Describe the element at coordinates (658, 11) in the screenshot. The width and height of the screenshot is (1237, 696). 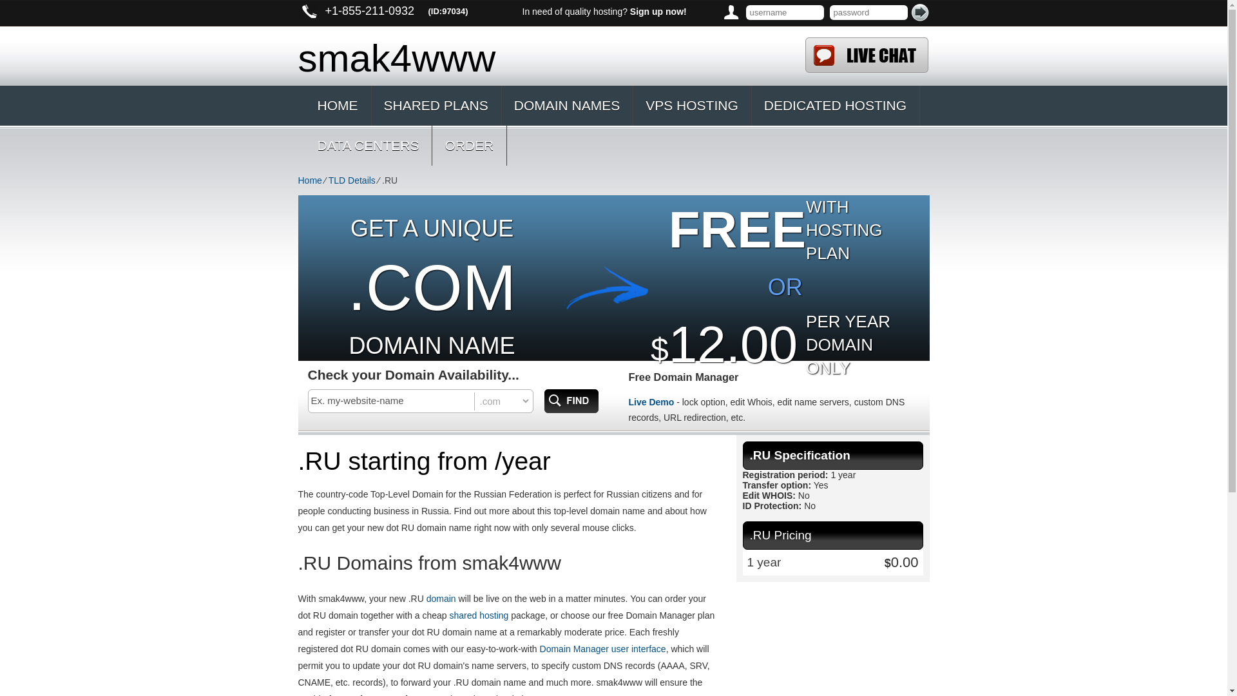
I see `sign up` at that location.